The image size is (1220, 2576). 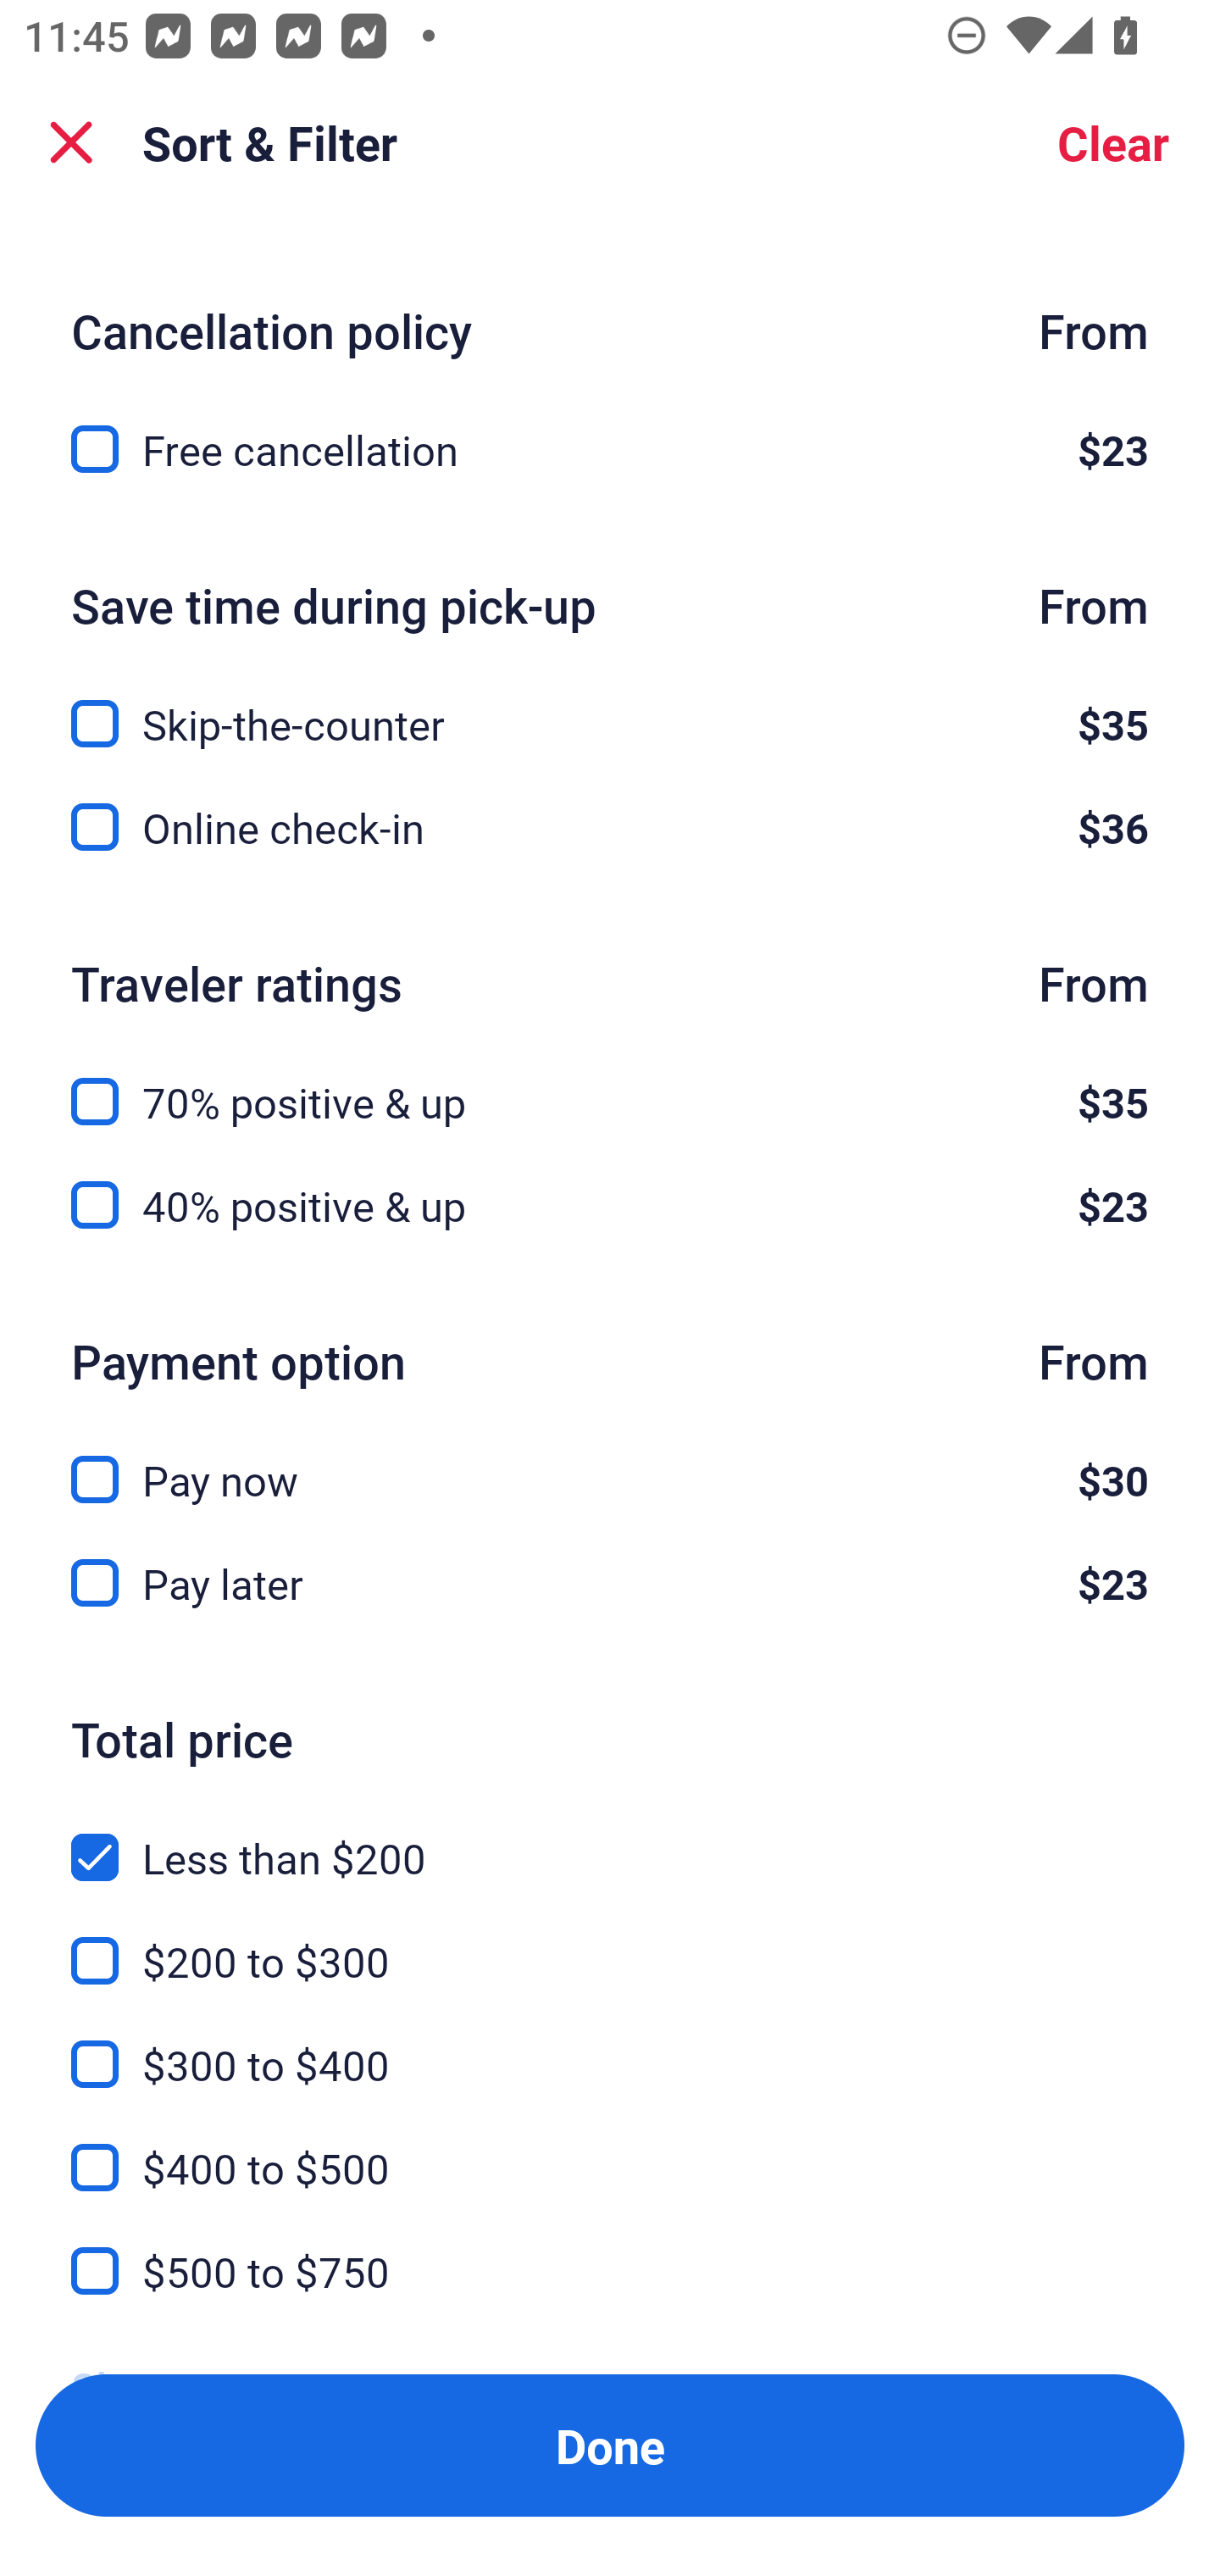 I want to click on Pay later, $23 Pay later $23, so click(x=610, y=1583).